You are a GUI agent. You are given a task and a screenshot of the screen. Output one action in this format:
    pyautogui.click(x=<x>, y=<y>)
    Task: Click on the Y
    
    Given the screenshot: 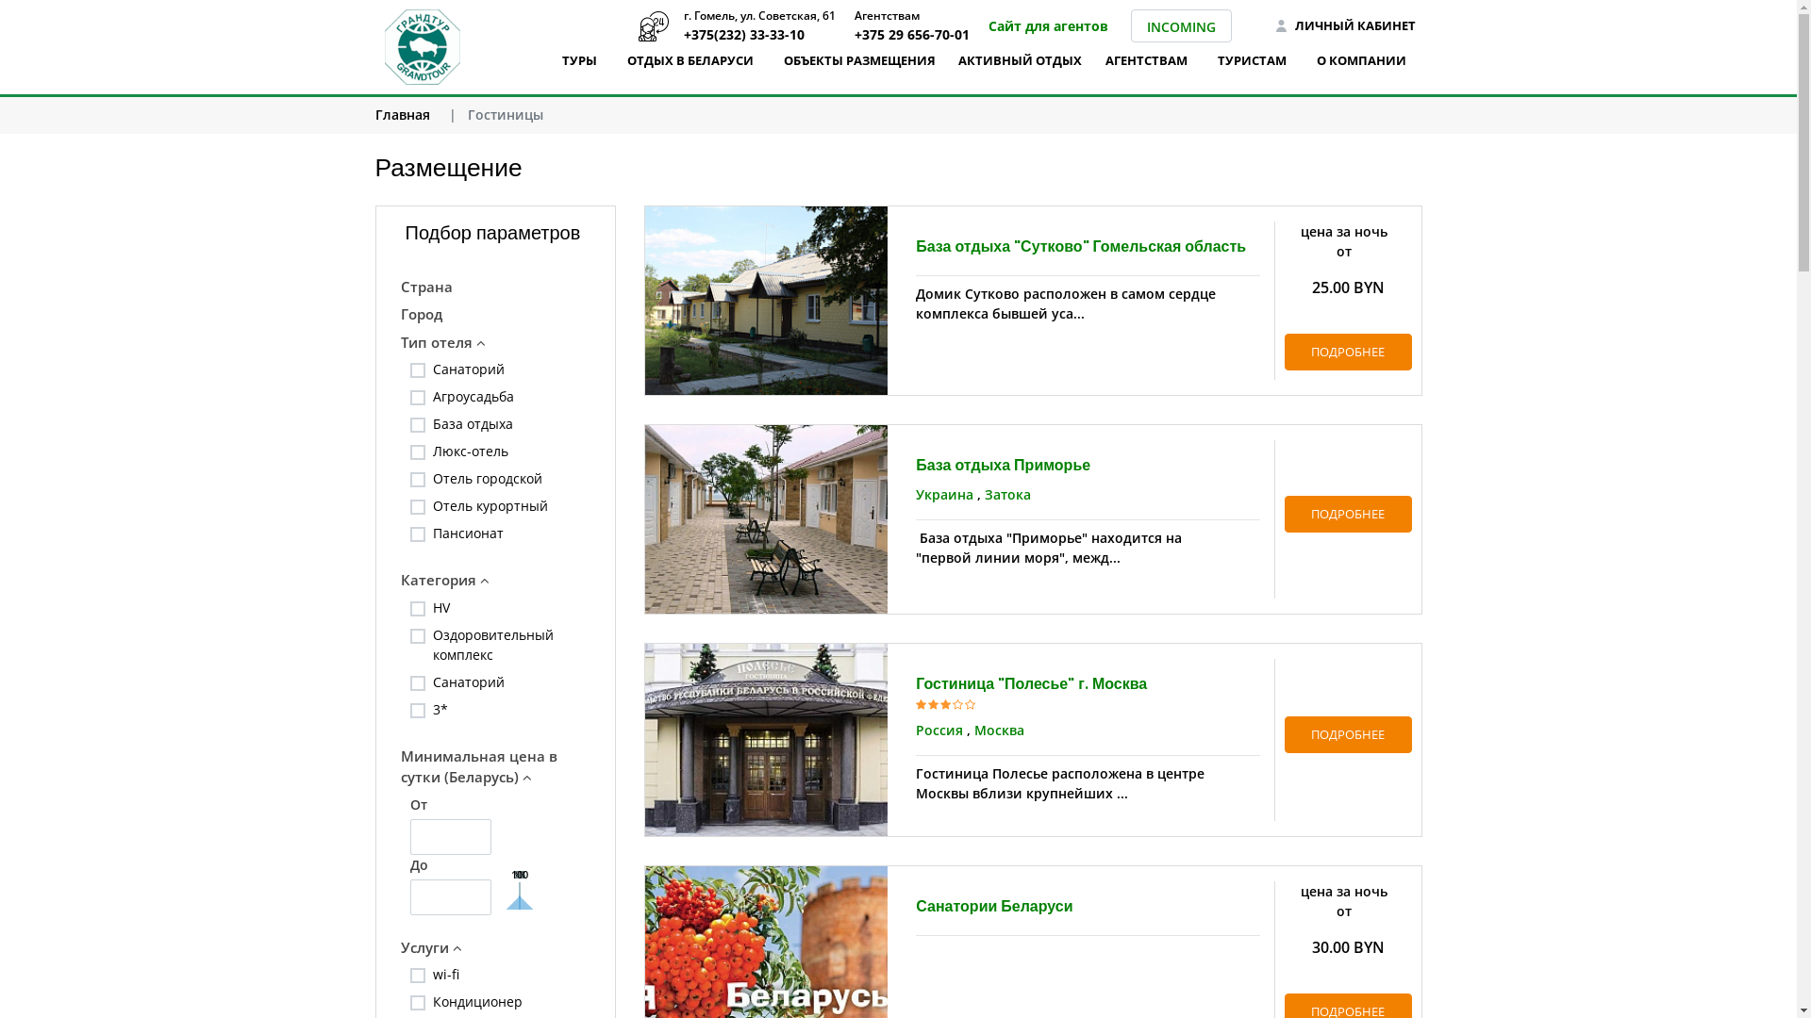 What is the action you would take?
    pyautogui.click(x=438, y=971)
    